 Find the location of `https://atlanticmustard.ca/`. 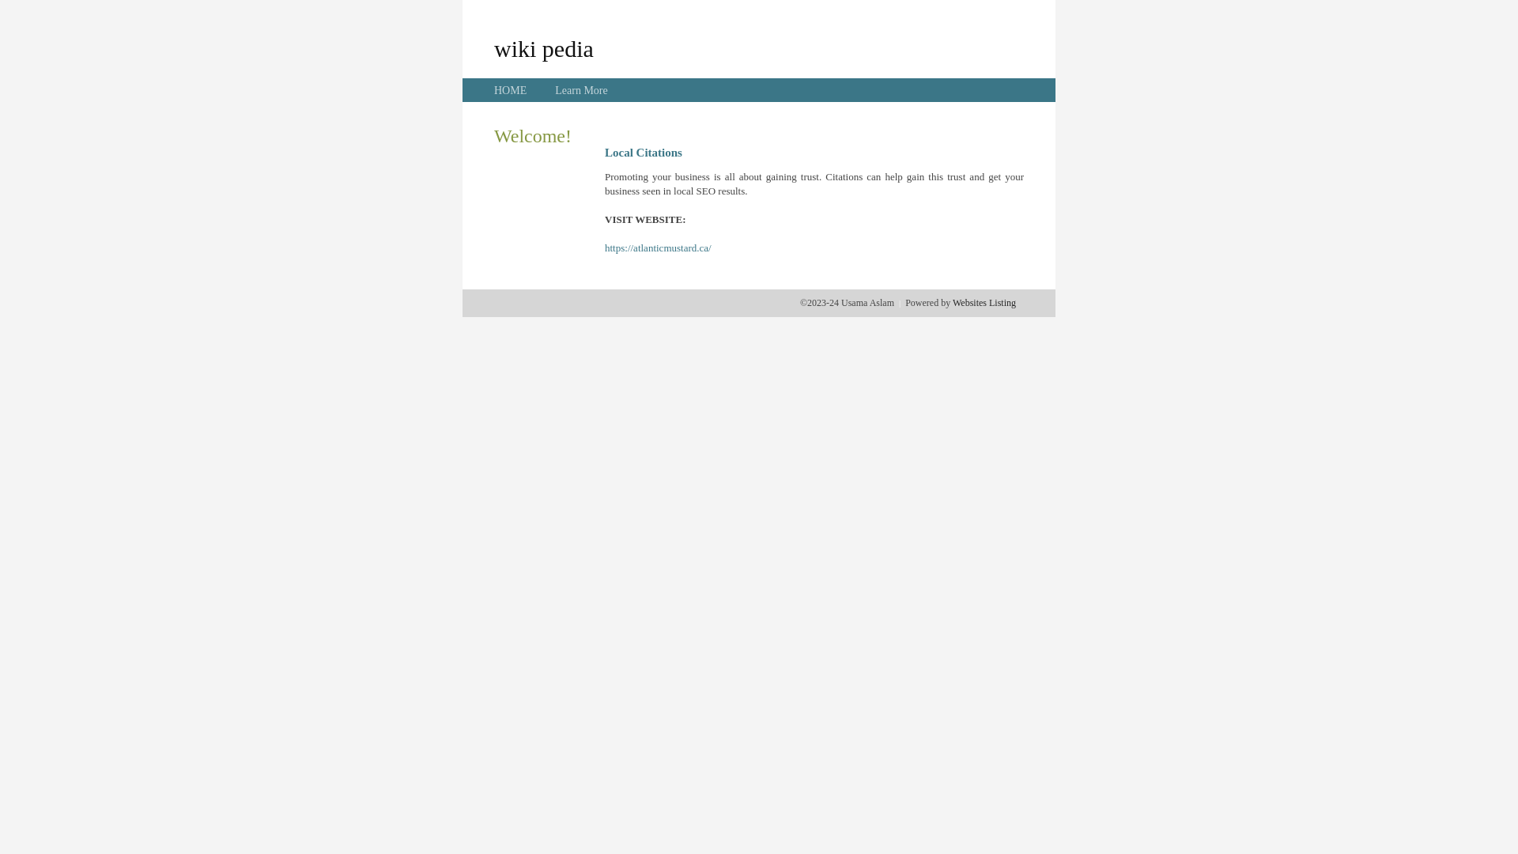

https://atlanticmustard.ca/ is located at coordinates (658, 248).